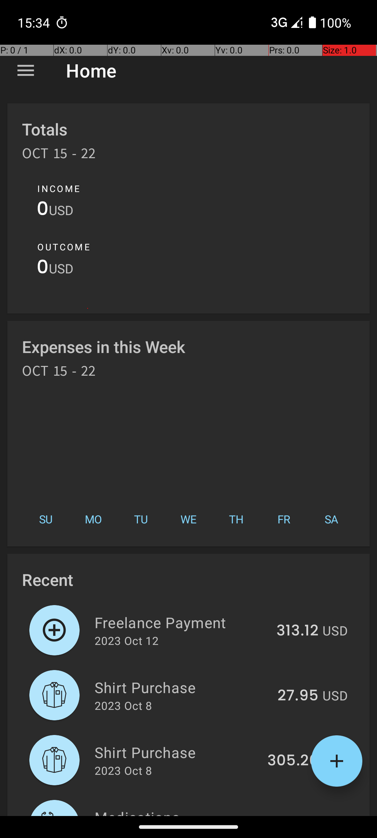 This screenshot has height=838, width=377. I want to click on 2023 Oct 12, so click(126, 640).